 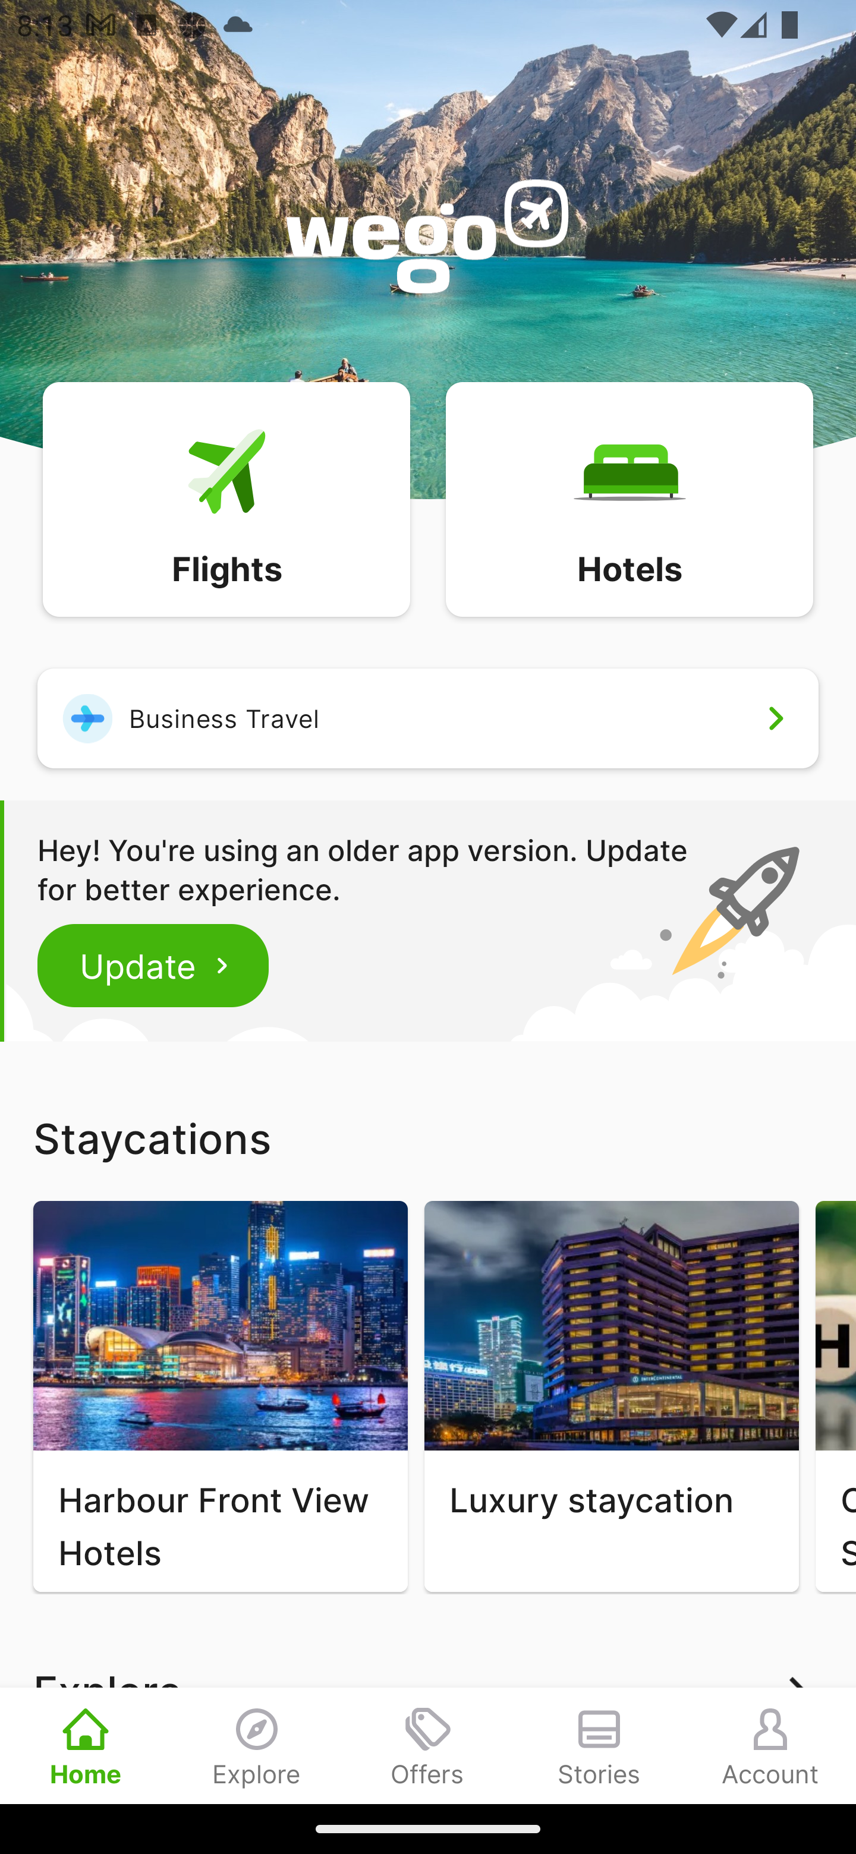 What do you see at coordinates (611, 1396) in the screenshot?
I see `Luxury staycation` at bounding box center [611, 1396].